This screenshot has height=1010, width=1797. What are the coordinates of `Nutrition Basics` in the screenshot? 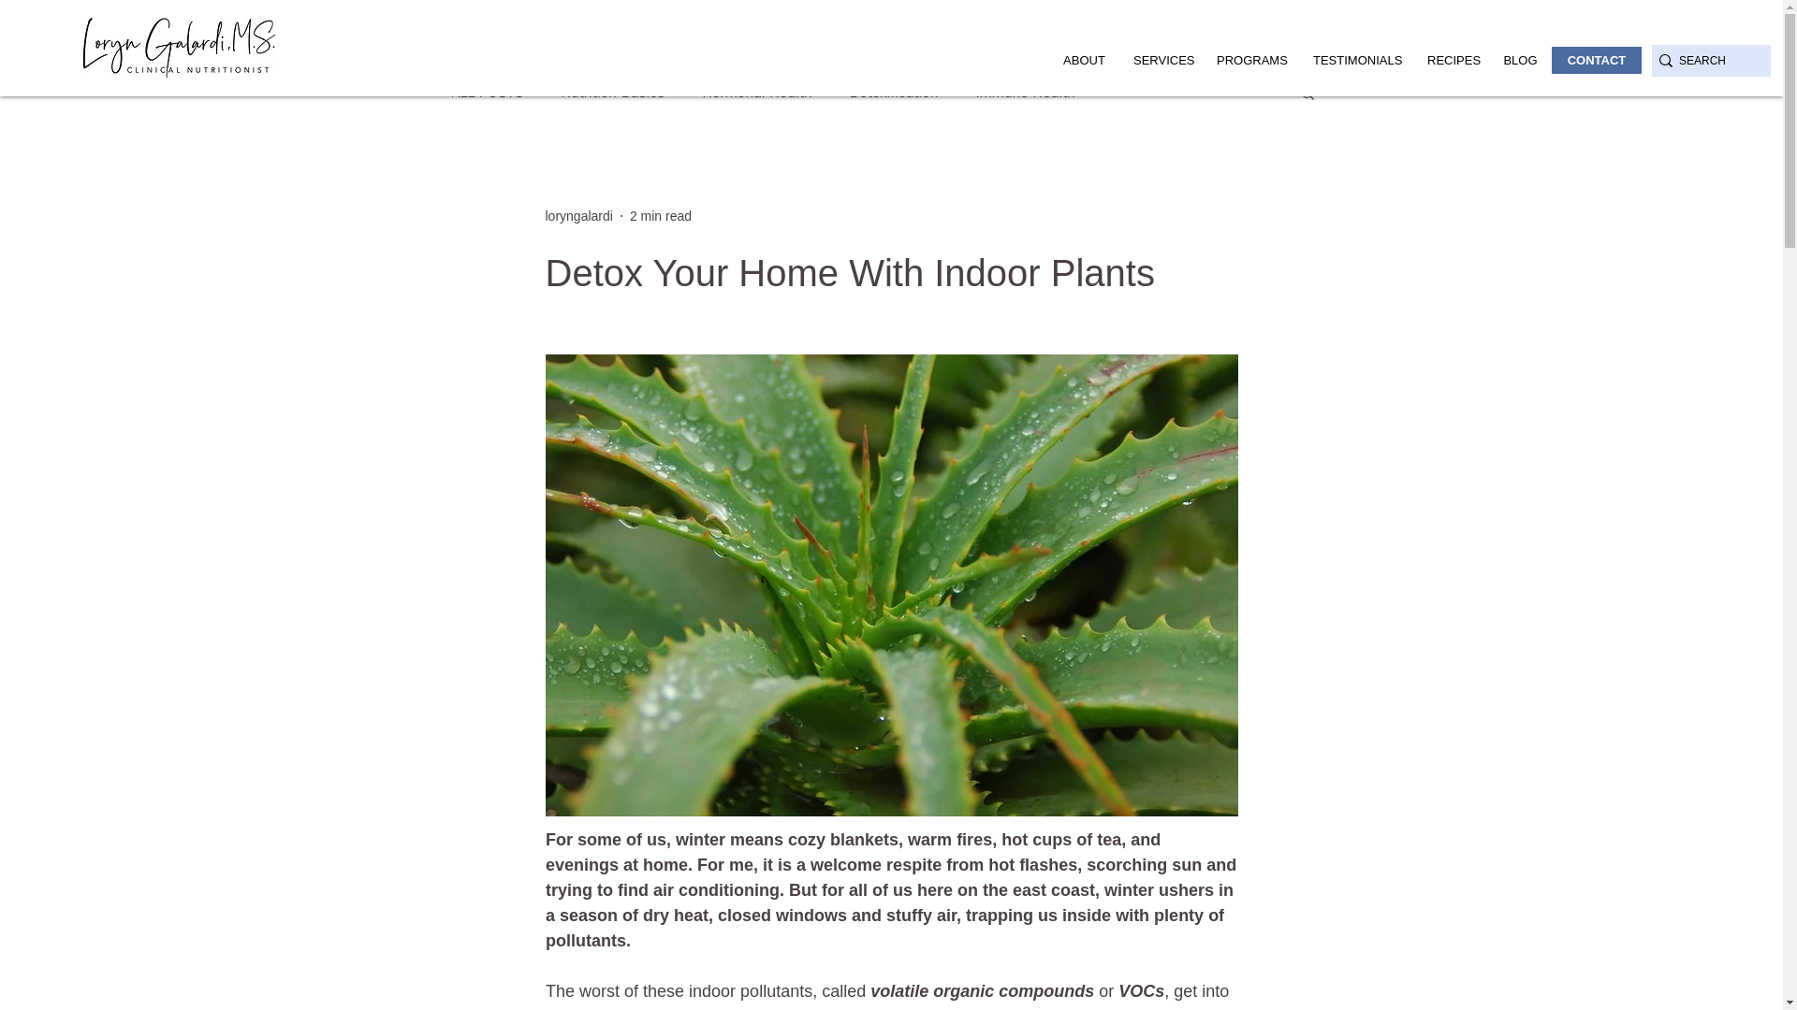 It's located at (612, 92).